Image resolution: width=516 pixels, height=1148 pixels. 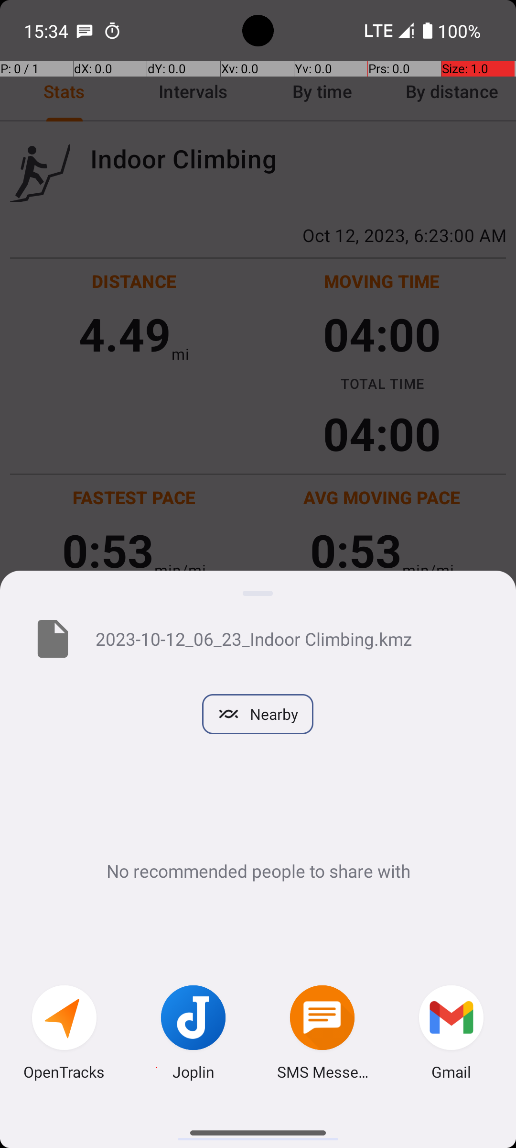 What do you see at coordinates (290, 639) in the screenshot?
I see `2023-10-12_06_23_Indoor Climbing.kmz` at bounding box center [290, 639].